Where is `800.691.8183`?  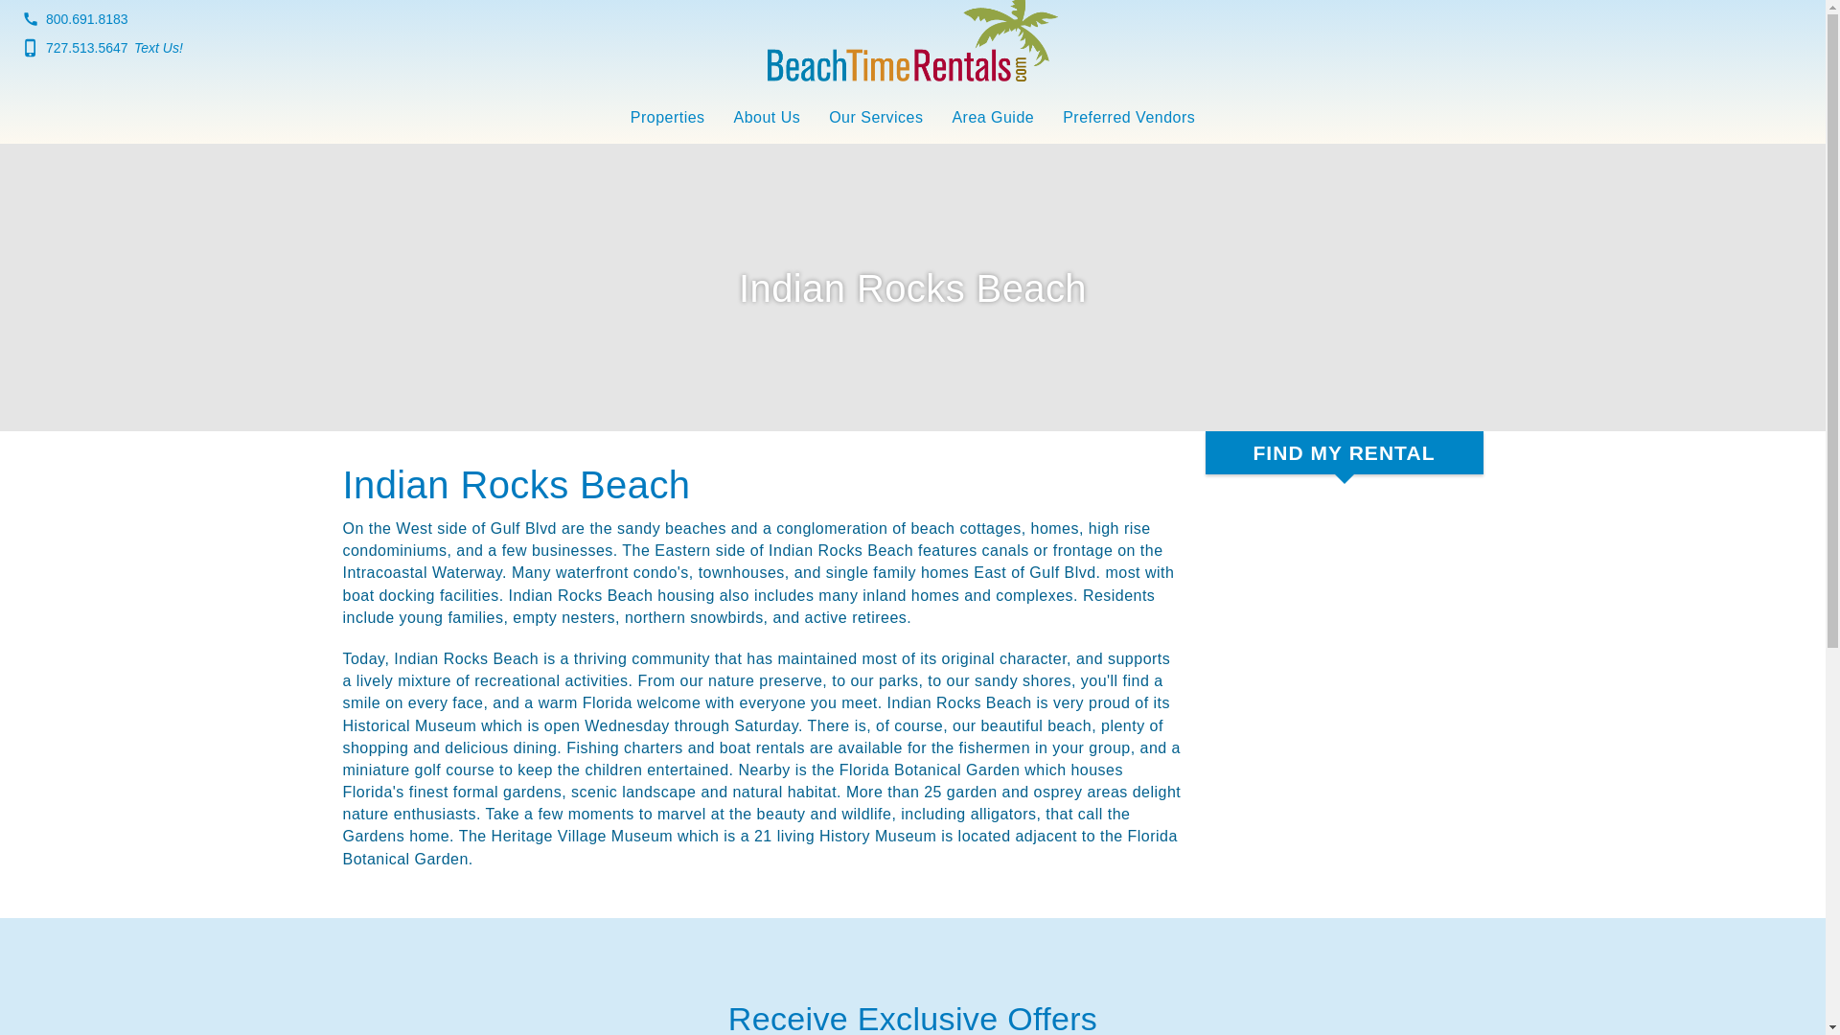 800.691.8183 is located at coordinates (73, 19).